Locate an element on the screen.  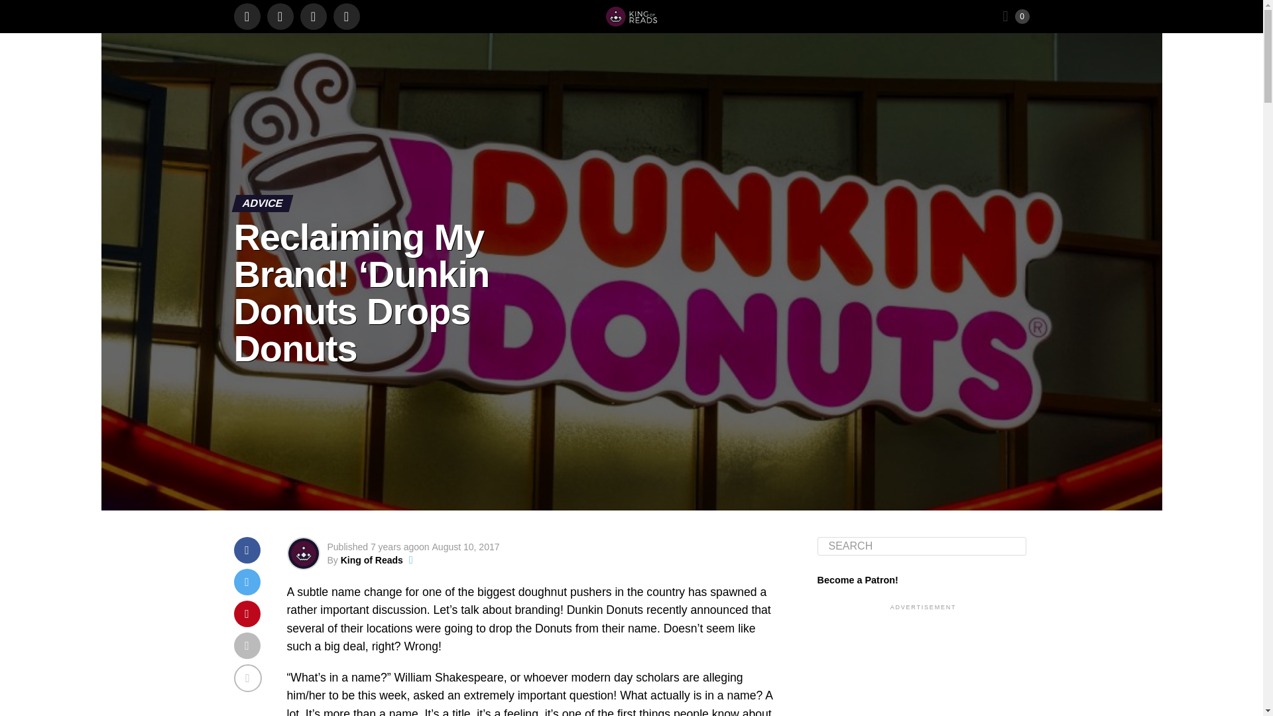
Search is located at coordinates (922, 546).